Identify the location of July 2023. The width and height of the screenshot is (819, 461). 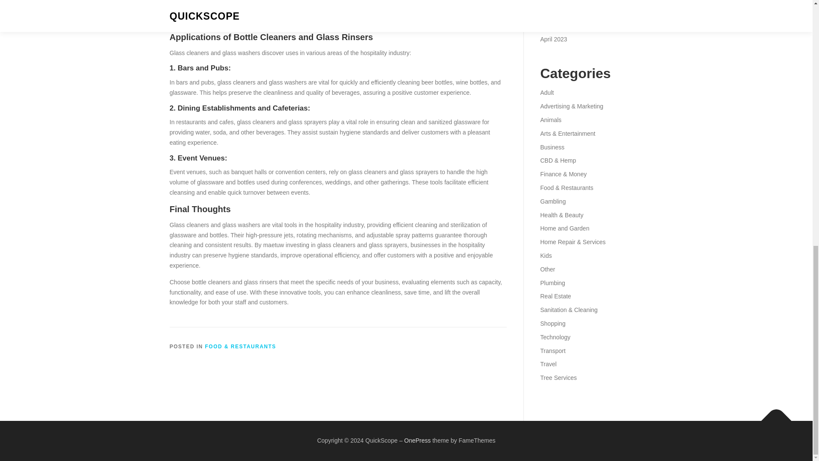
(553, 1).